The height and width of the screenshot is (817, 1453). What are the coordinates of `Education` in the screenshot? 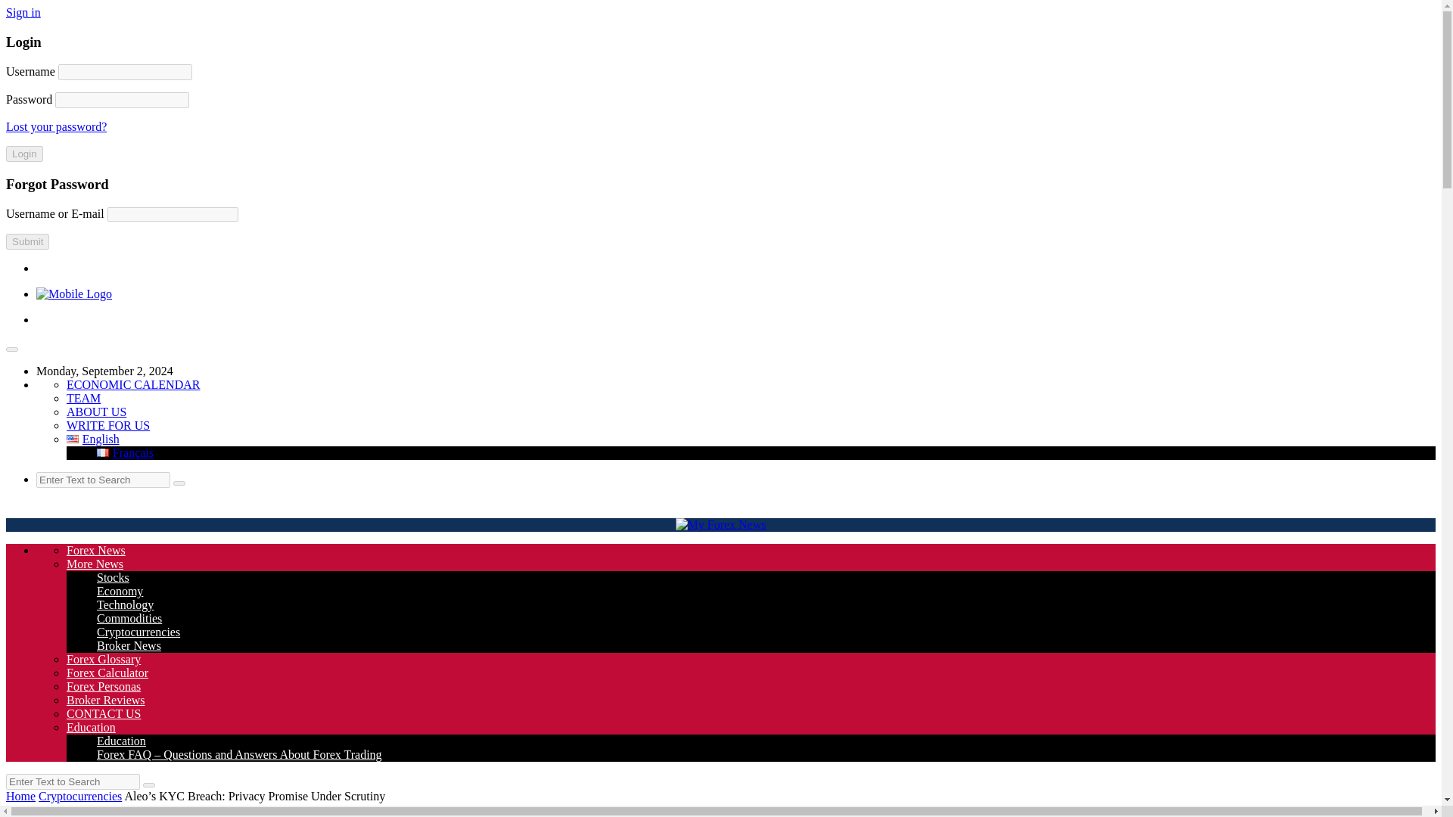 It's located at (91, 726).